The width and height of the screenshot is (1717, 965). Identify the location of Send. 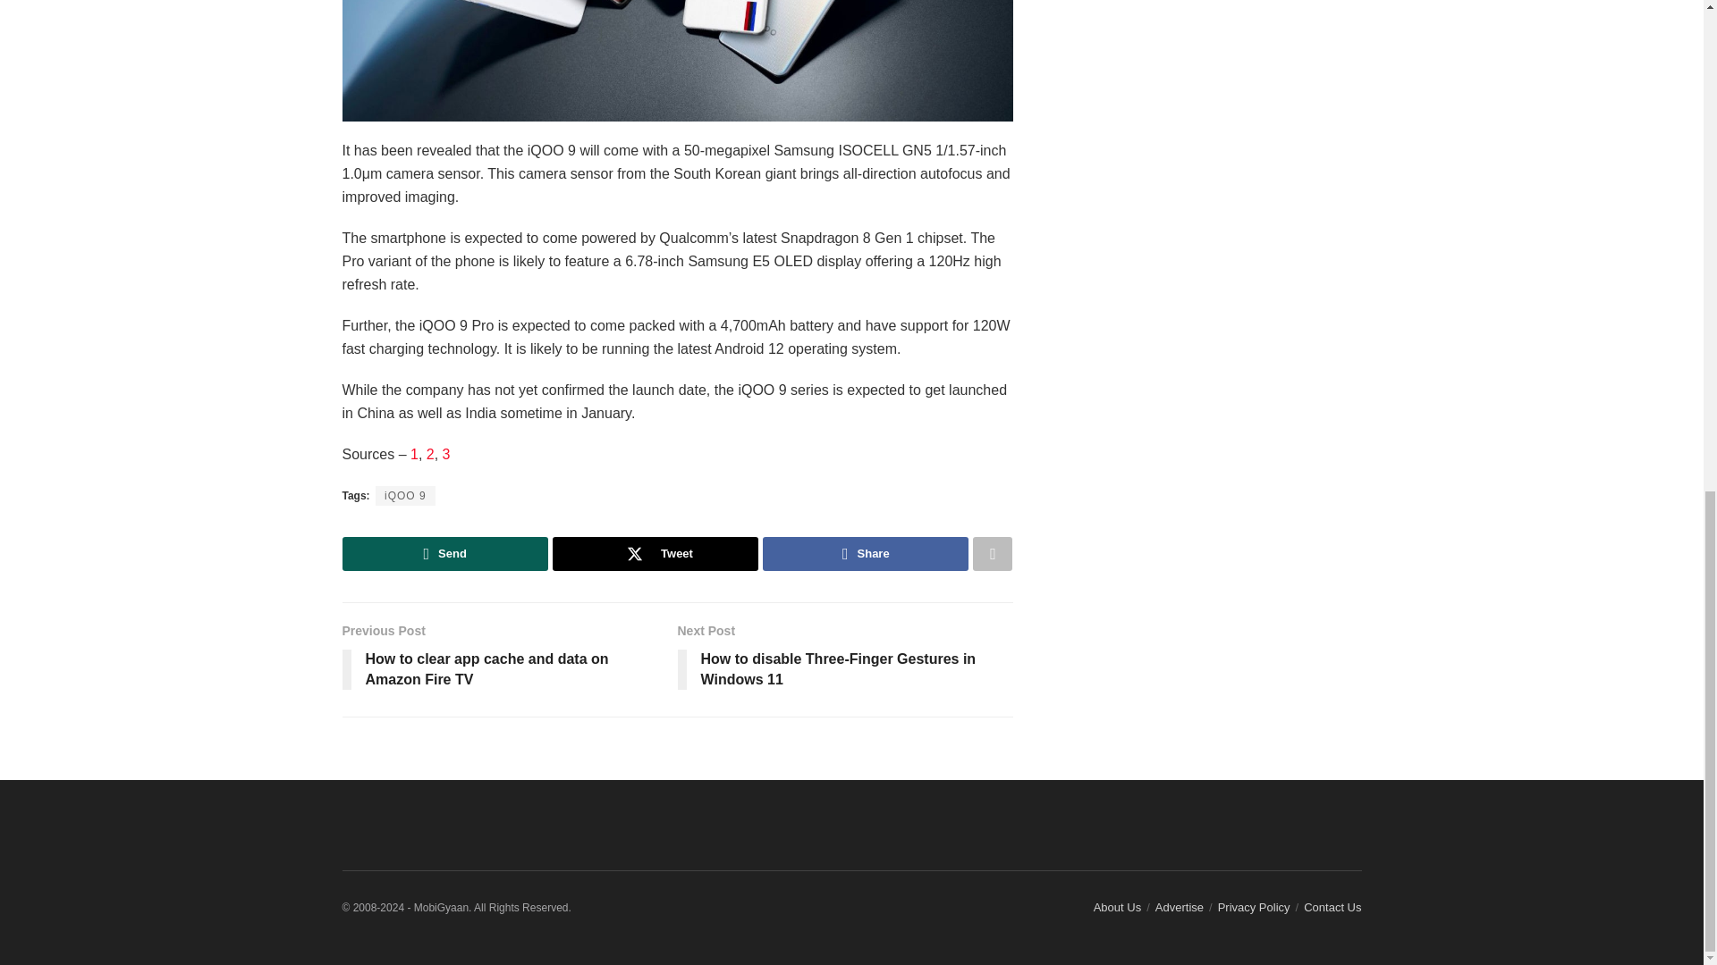
(444, 554).